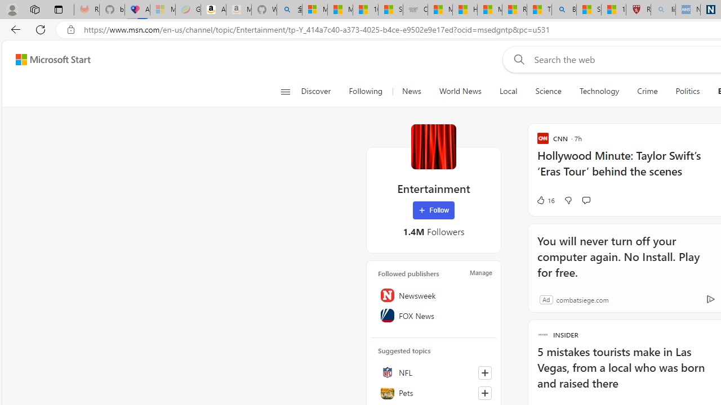  I want to click on Recipes - MSN, so click(515, 10).